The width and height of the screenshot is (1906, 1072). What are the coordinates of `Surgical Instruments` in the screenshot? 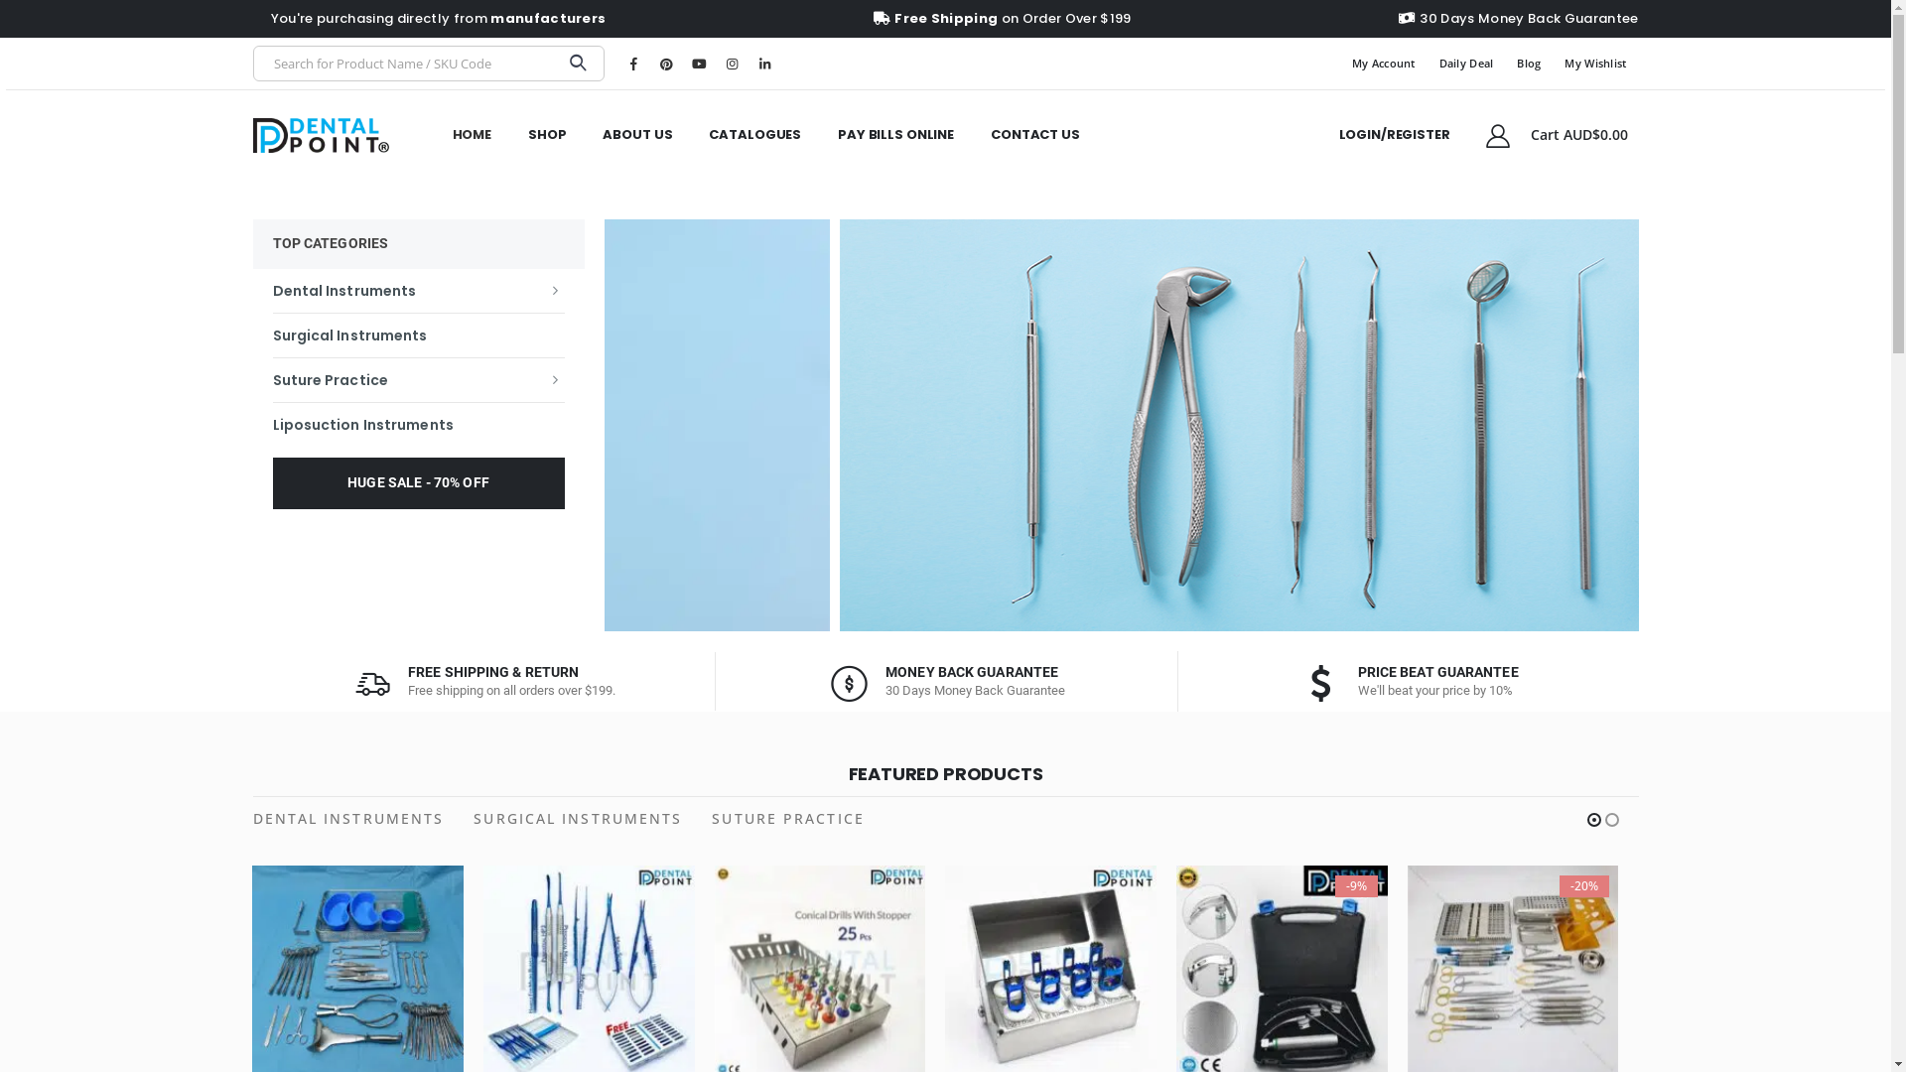 It's located at (418, 335).